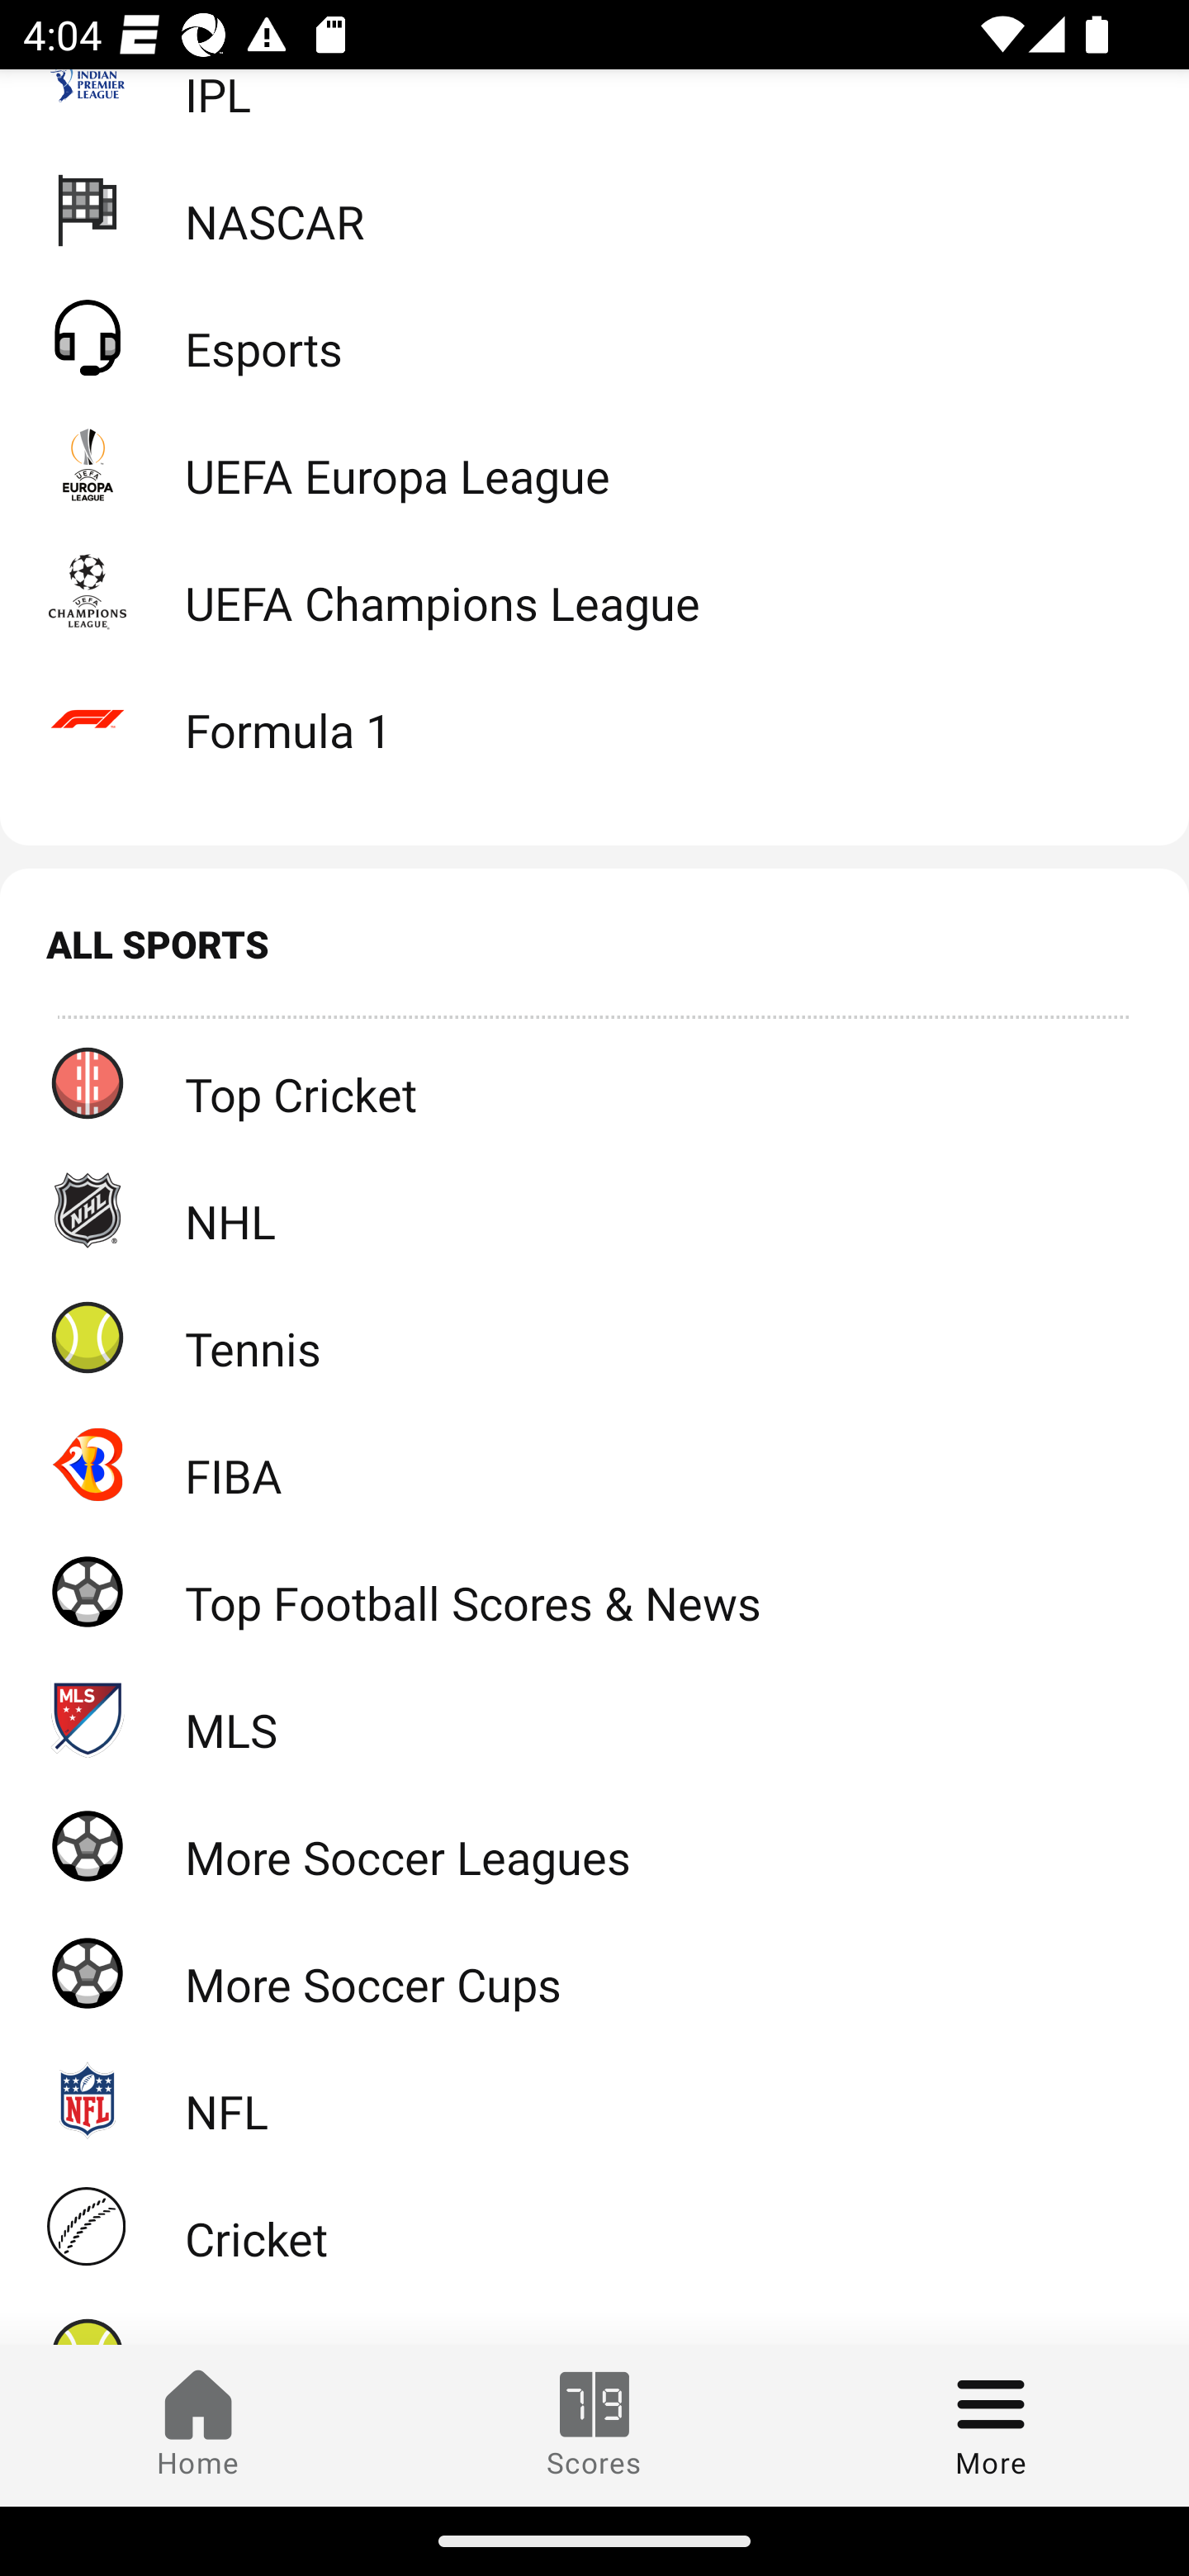 This screenshot has height=2576, width=1189. What do you see at coordinates (594, 1465) in the screenshot?
I see `FIBA ` at bounding box center [594, 1465].